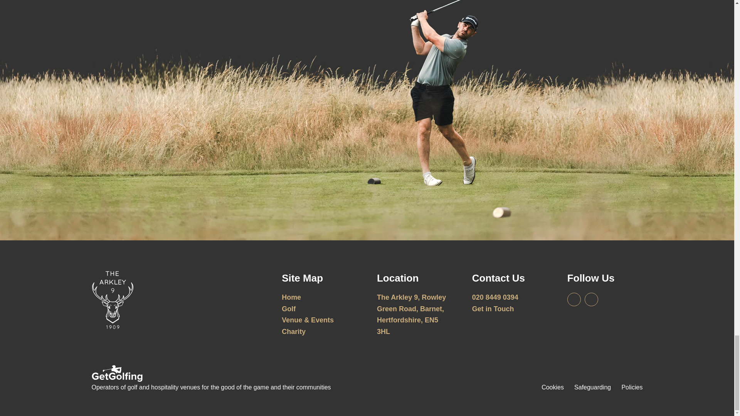 The width and height of the screenshot is (740, 416). What do you see at coordinates (294, 331) in the screenshot?
I see `Charity` at bounding box center [294, 331].